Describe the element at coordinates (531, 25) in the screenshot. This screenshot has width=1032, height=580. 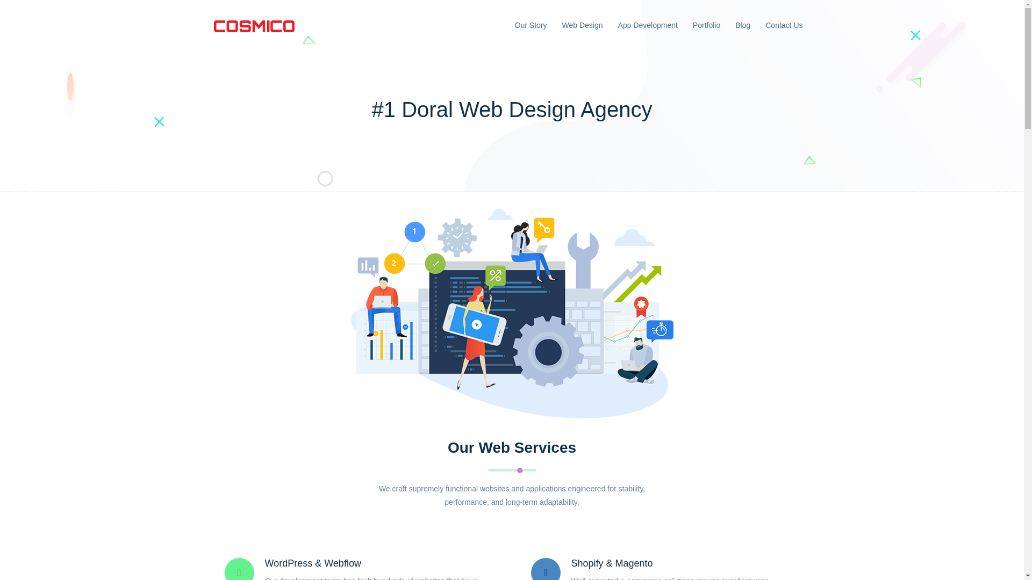
I see `Our Story` at that location.